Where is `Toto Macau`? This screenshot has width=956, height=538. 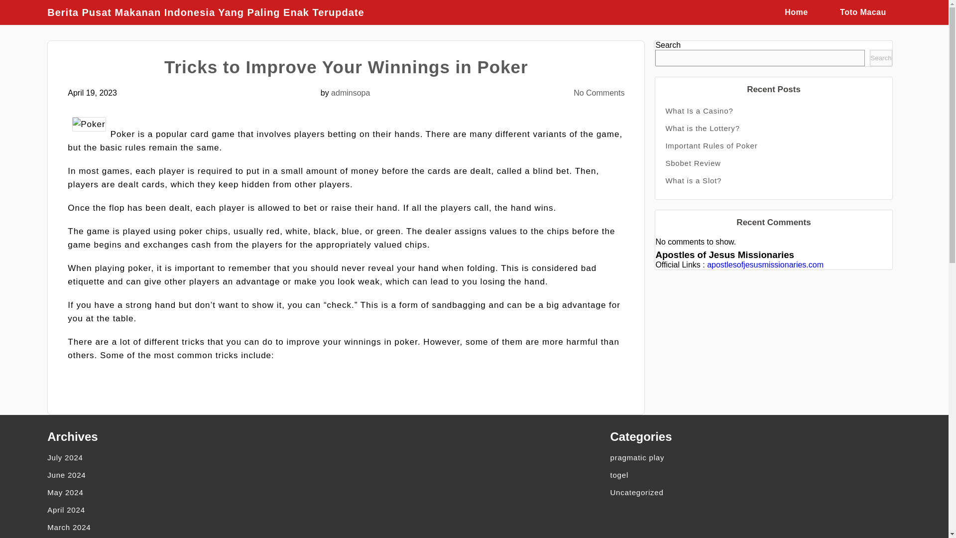
Toto Macau is located at coordinates (863, 12).